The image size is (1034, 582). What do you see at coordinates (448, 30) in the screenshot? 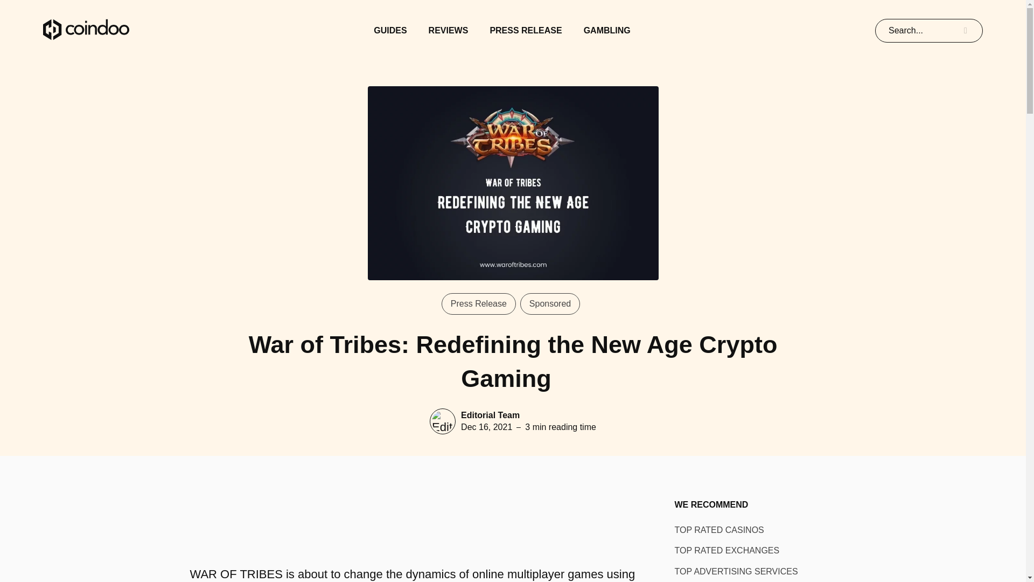
I see `REVIEWS` at bounding box center [448, 30].